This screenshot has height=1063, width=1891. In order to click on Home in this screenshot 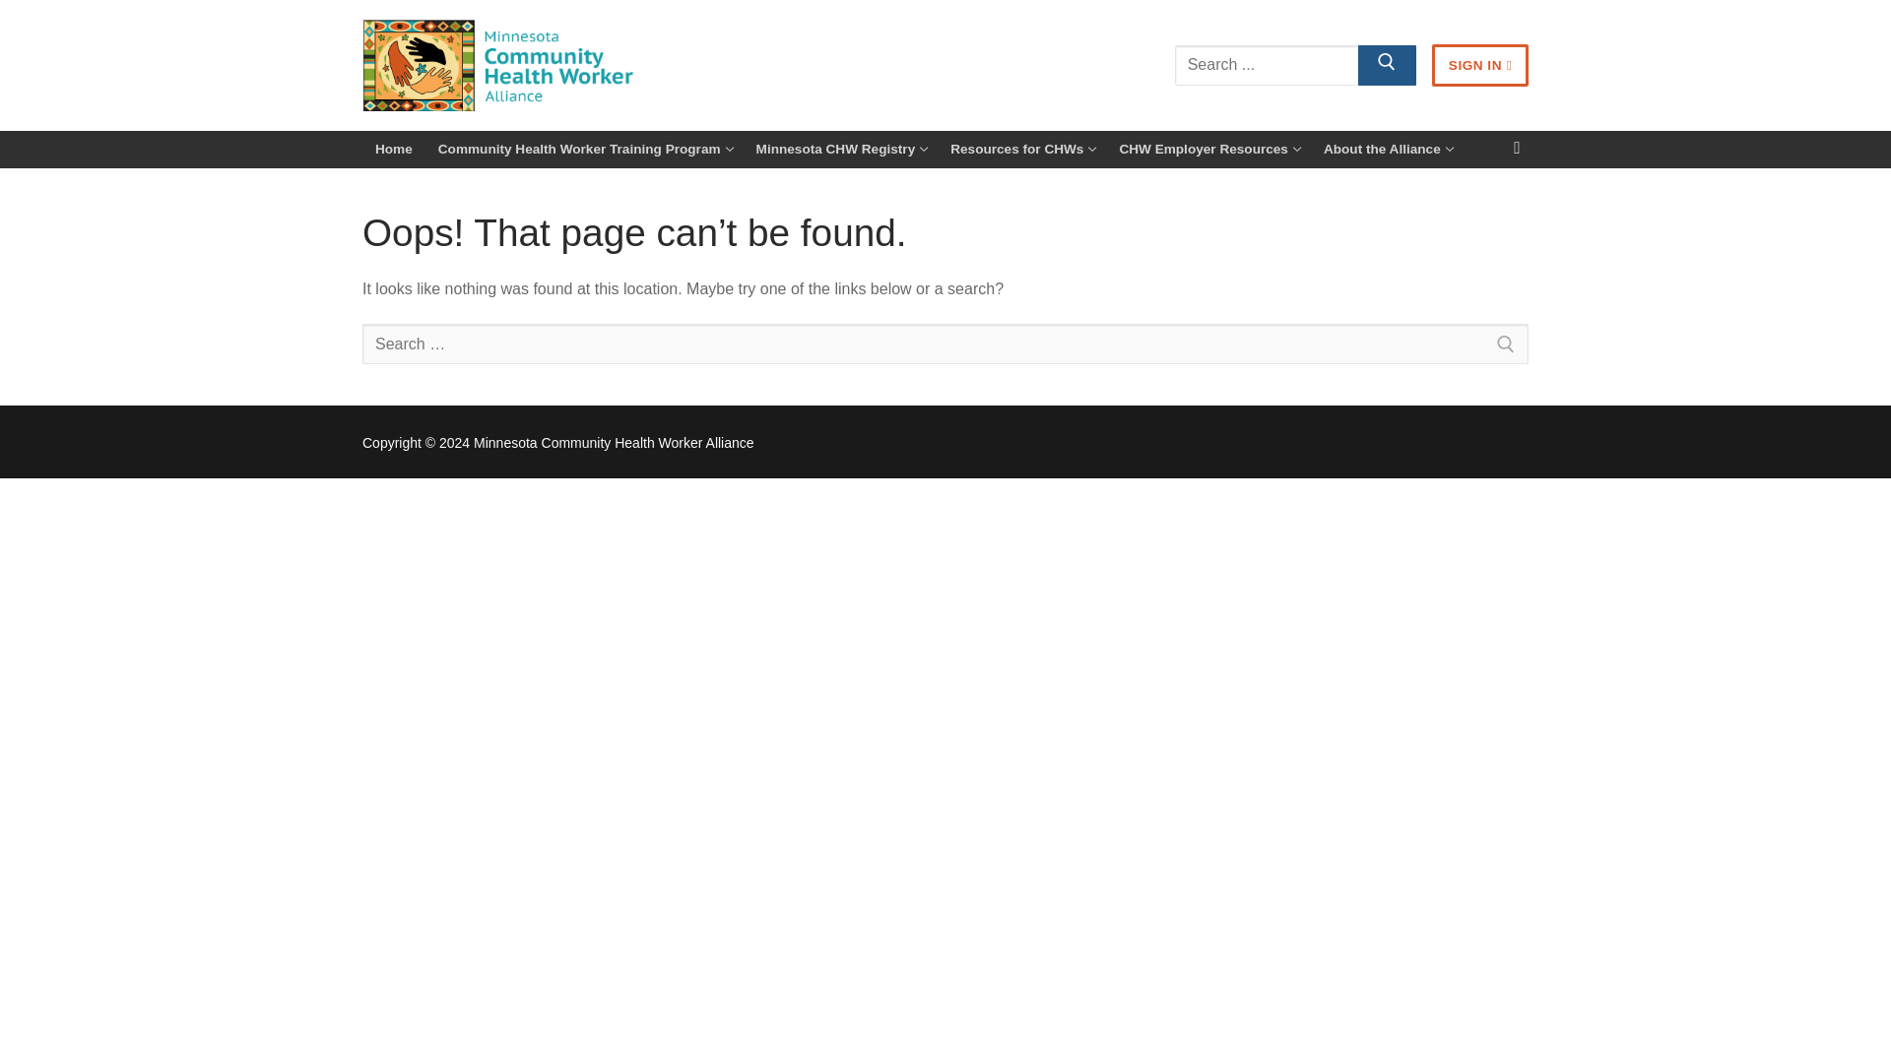, I will do `click(1022, 149)`.